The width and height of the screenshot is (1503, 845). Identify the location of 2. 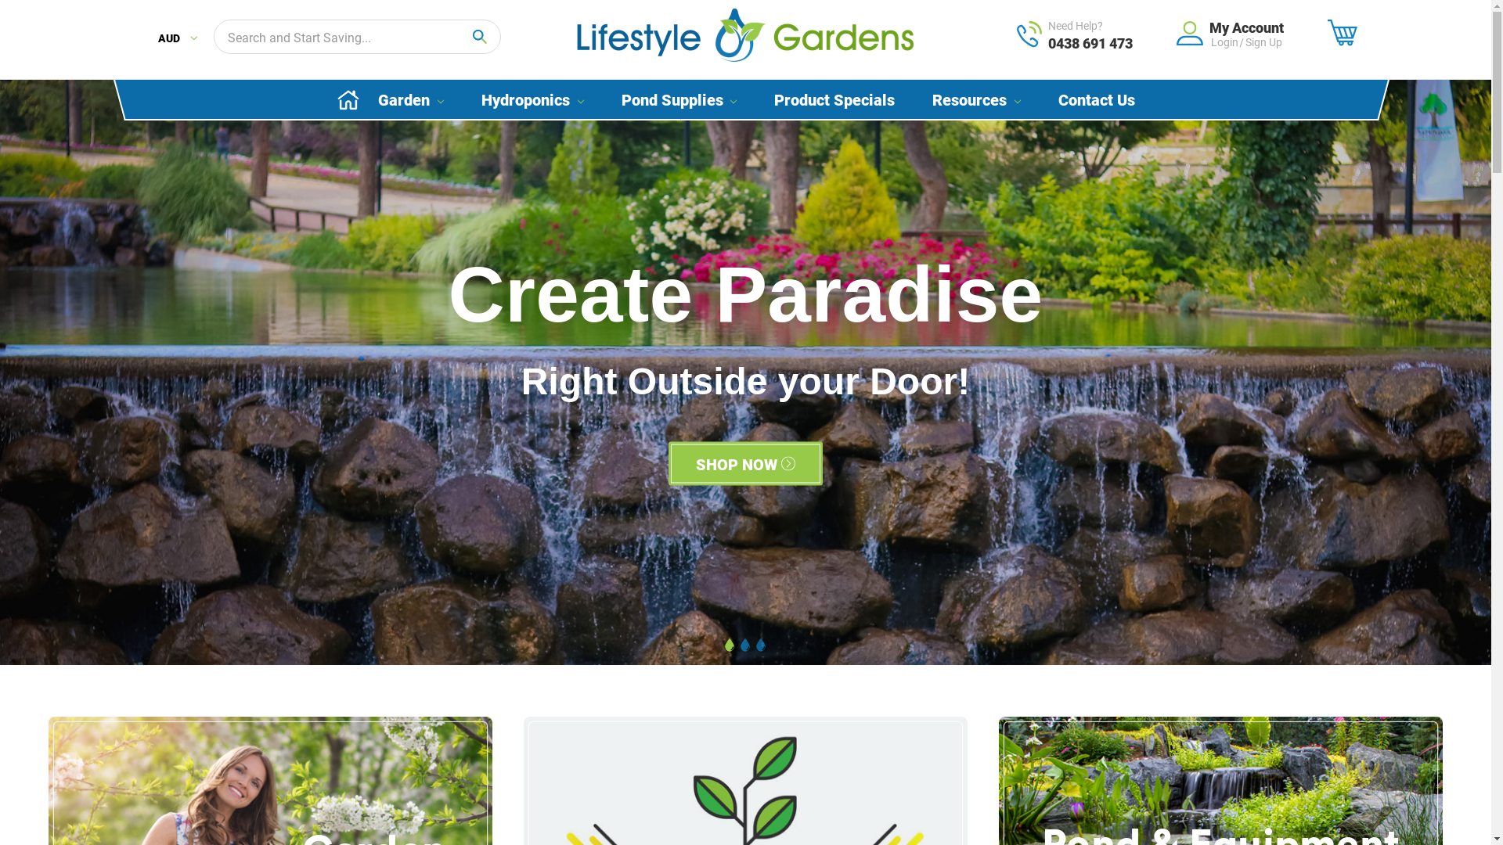
(745, 646).